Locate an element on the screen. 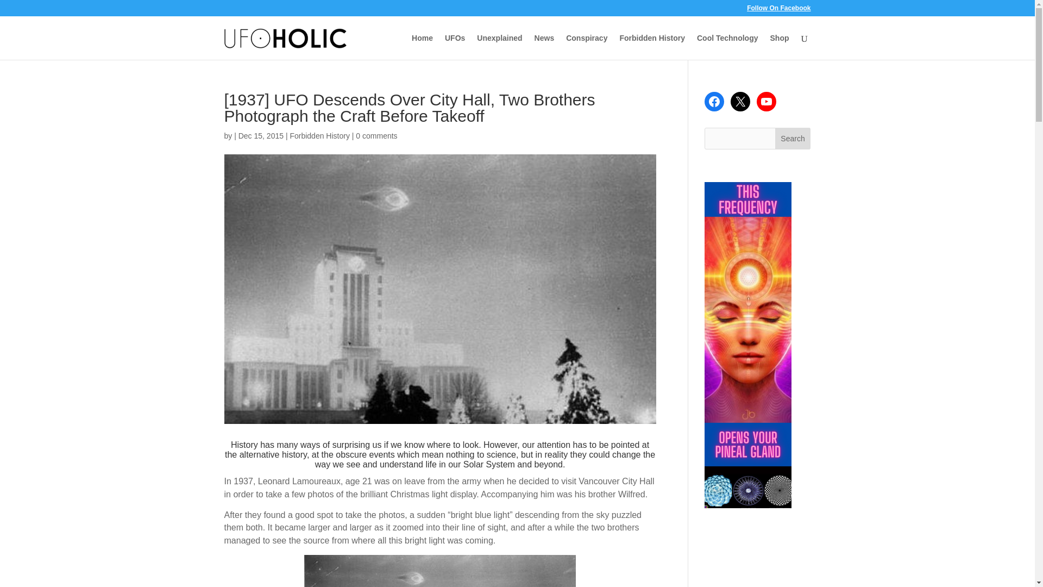 This screenshot has height=587, width=1043. Conspiracy is located at coordinates (587, 47).